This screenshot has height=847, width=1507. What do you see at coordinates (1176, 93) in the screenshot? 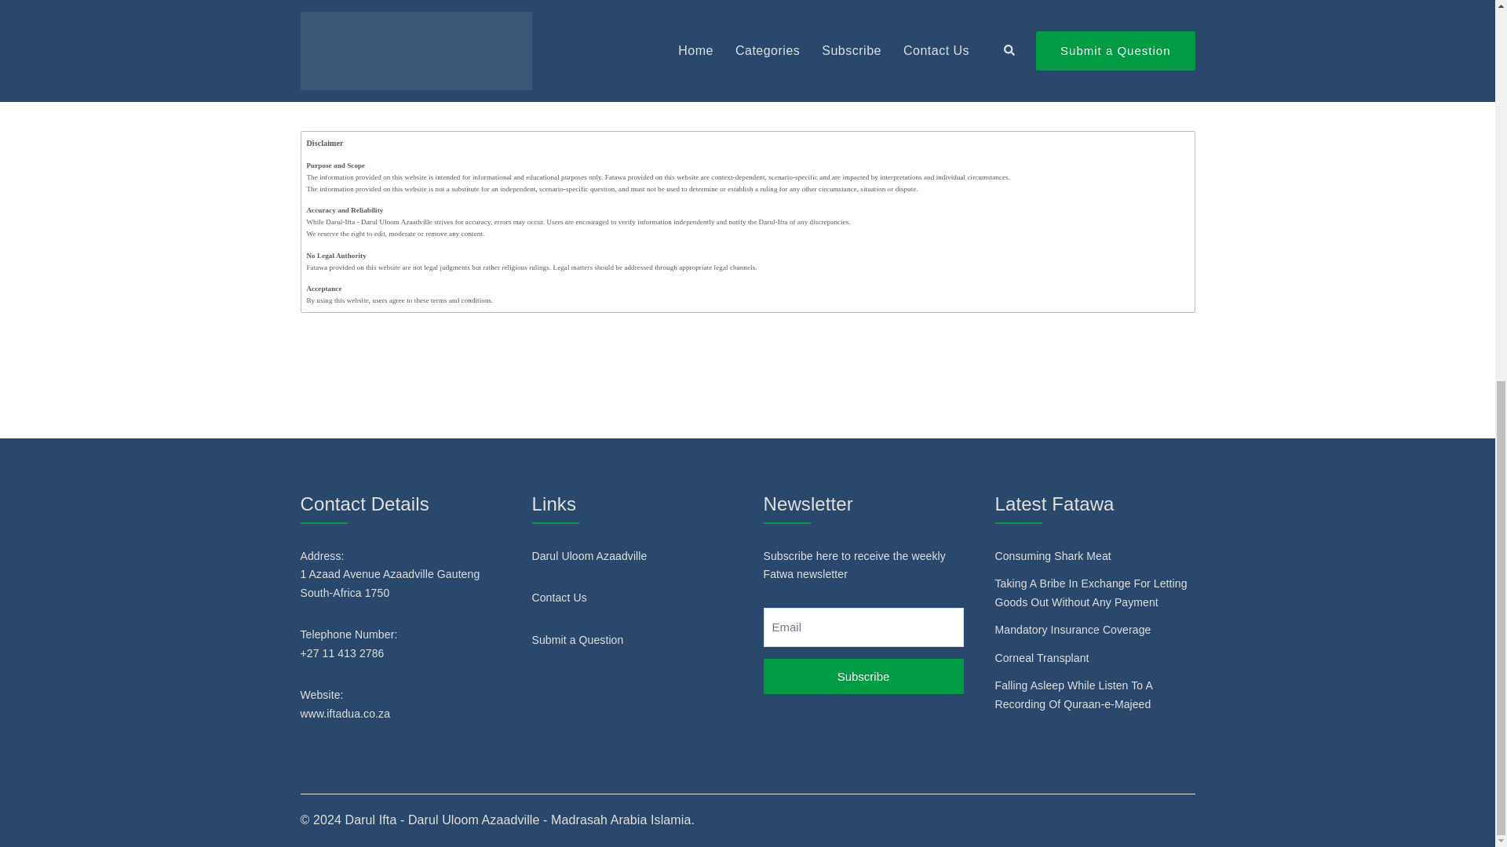
I see `More share links` at bounding box center [1176, 93].